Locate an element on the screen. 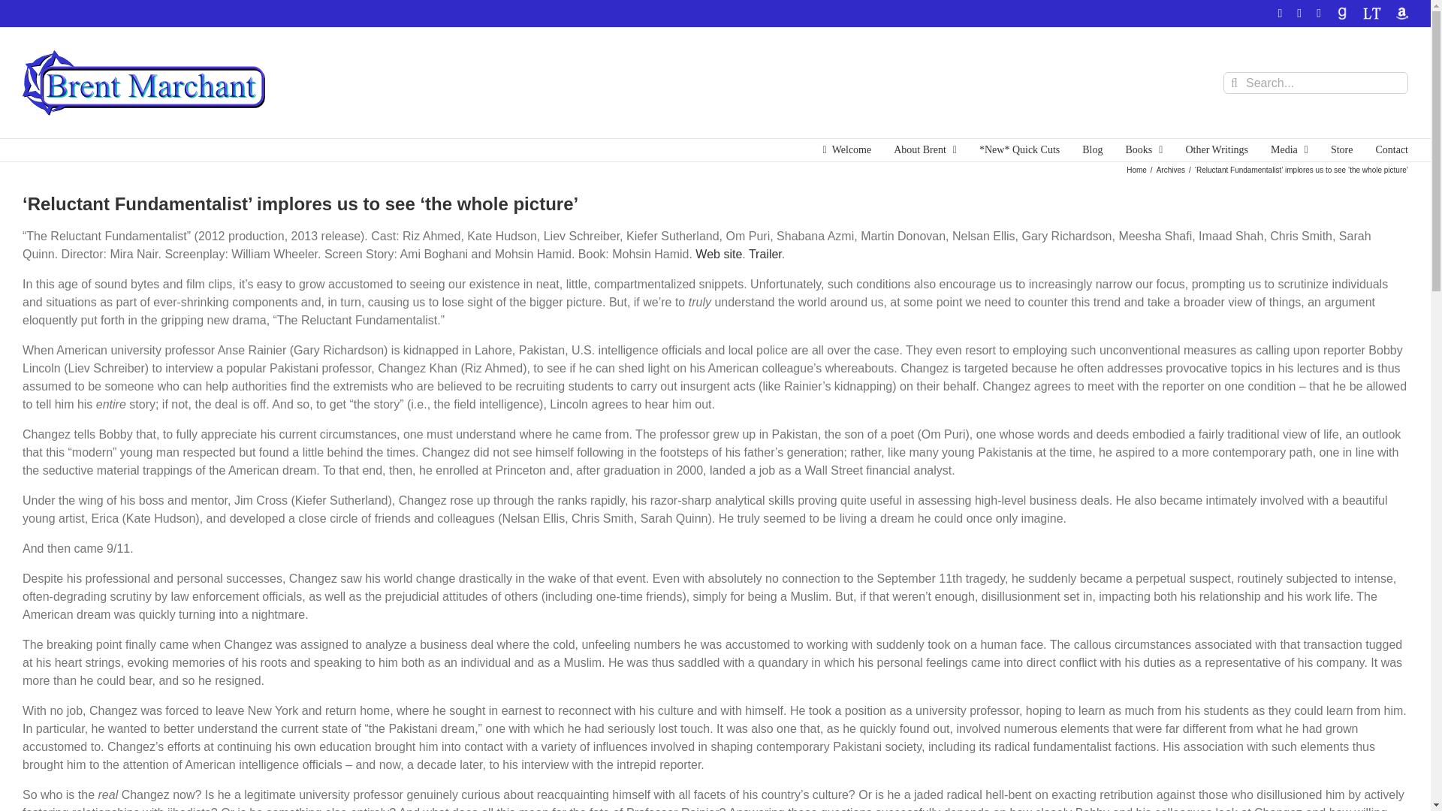 This screenshot has width=1442, height=811. About Brent is located at coordinates (925, 149).